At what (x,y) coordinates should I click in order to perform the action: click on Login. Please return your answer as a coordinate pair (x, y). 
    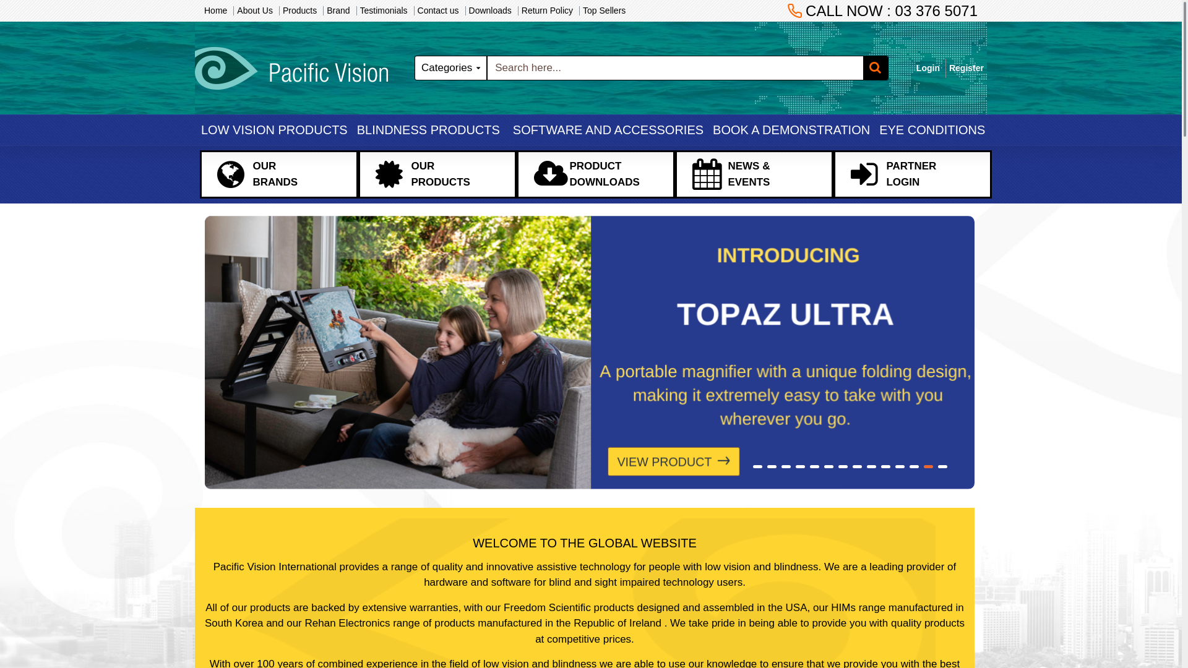
    Looking at the image, I should click on (928, 68).